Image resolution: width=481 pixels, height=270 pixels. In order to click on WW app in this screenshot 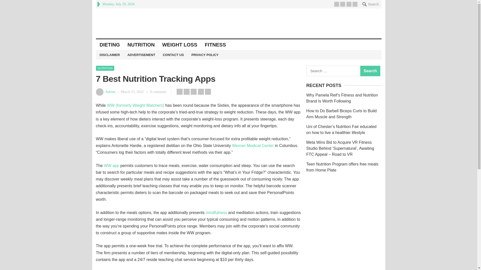, I will do `click(111, 165)`.